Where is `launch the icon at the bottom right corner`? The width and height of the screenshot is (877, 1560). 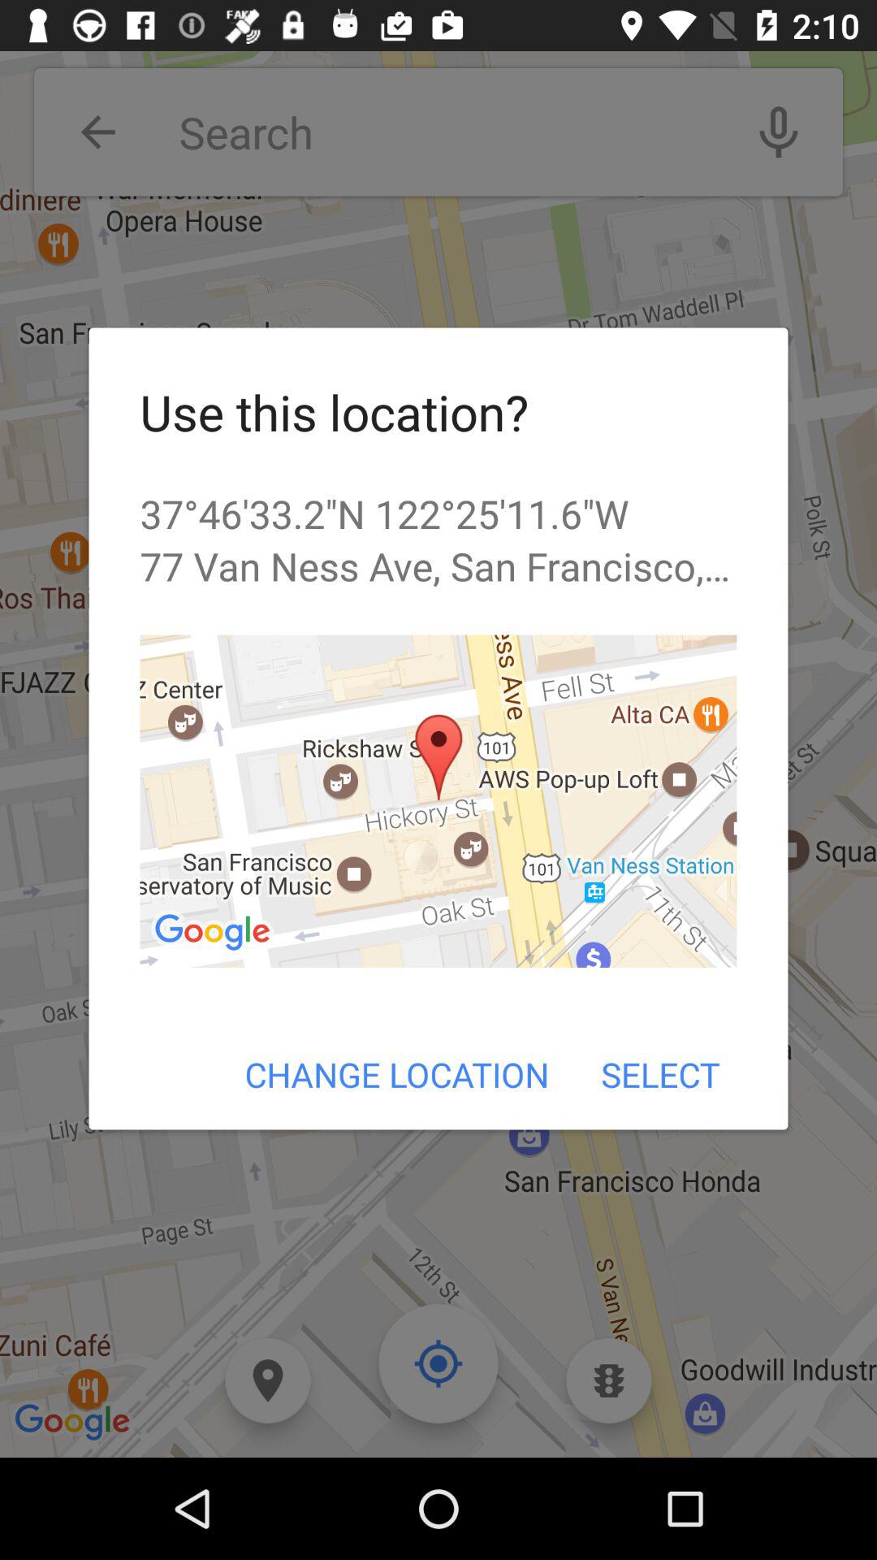 launch the icon at the bottom right corner is located at coordinates (659, 1074).